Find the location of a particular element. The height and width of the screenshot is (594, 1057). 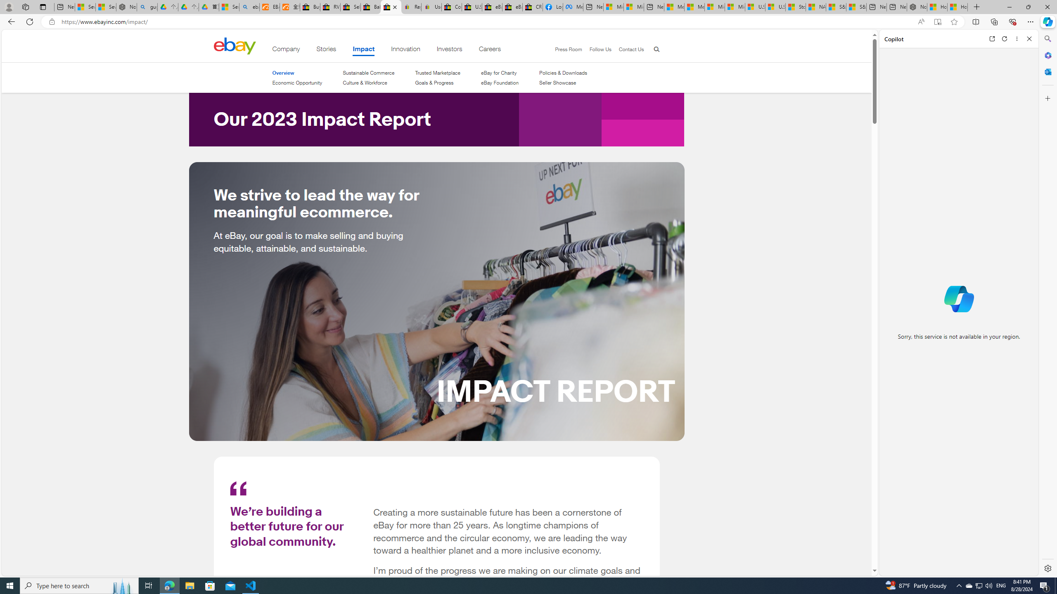

Settings and more (Alt+F) is located at coordinates (1031, 21).